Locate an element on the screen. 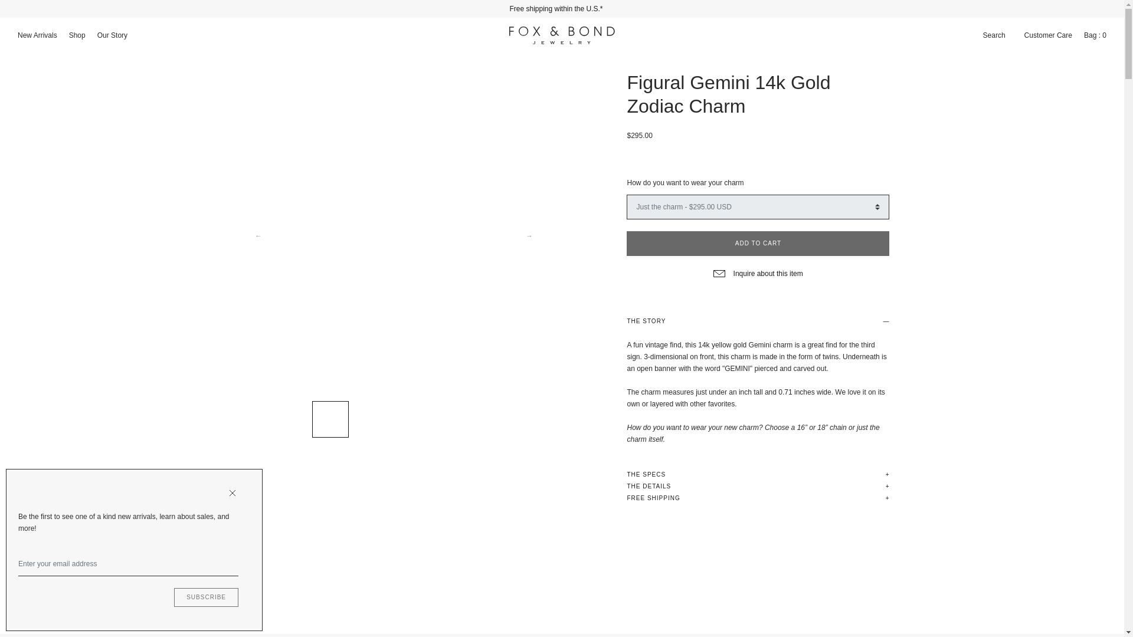  THE SPECS is located at coordinates (758, 474).